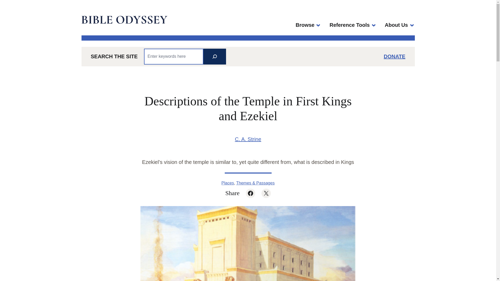  I want to click on Reference Tools, so click(349, 25).